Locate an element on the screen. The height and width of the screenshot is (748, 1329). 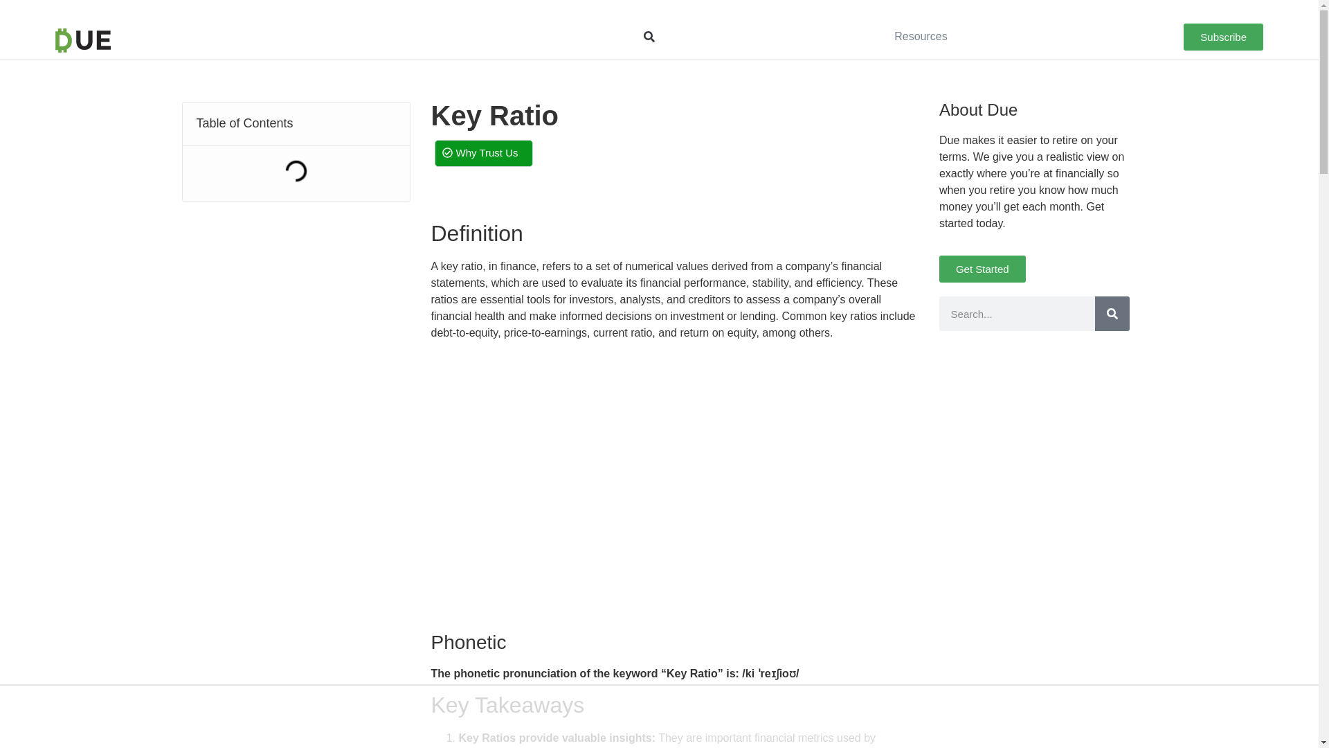
Resources is located at coordinates (921, 36).